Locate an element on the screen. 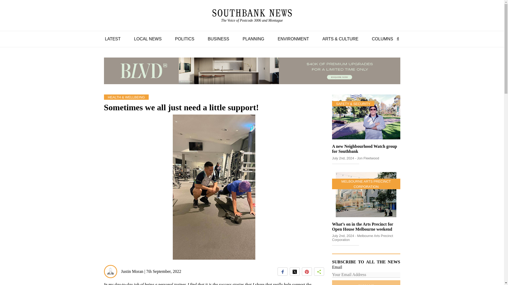 The height and width of the screenshot is (285, 508). BUSINESS is located at coordinates (252, 13).